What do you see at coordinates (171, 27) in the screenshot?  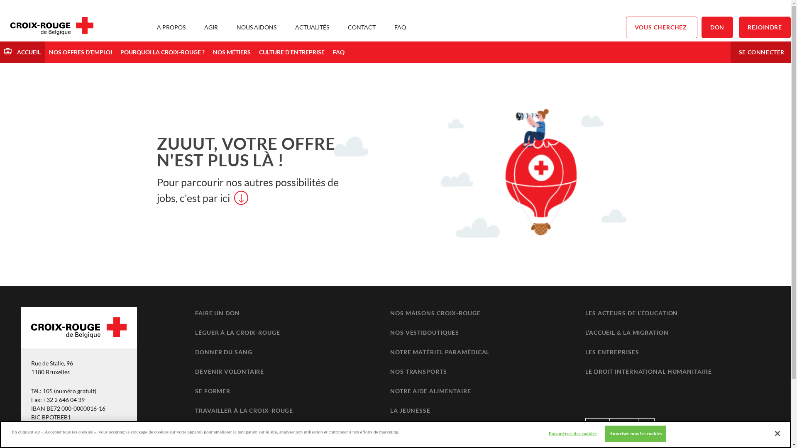 I see `A PROPOS` at bounding box center [171, 27].